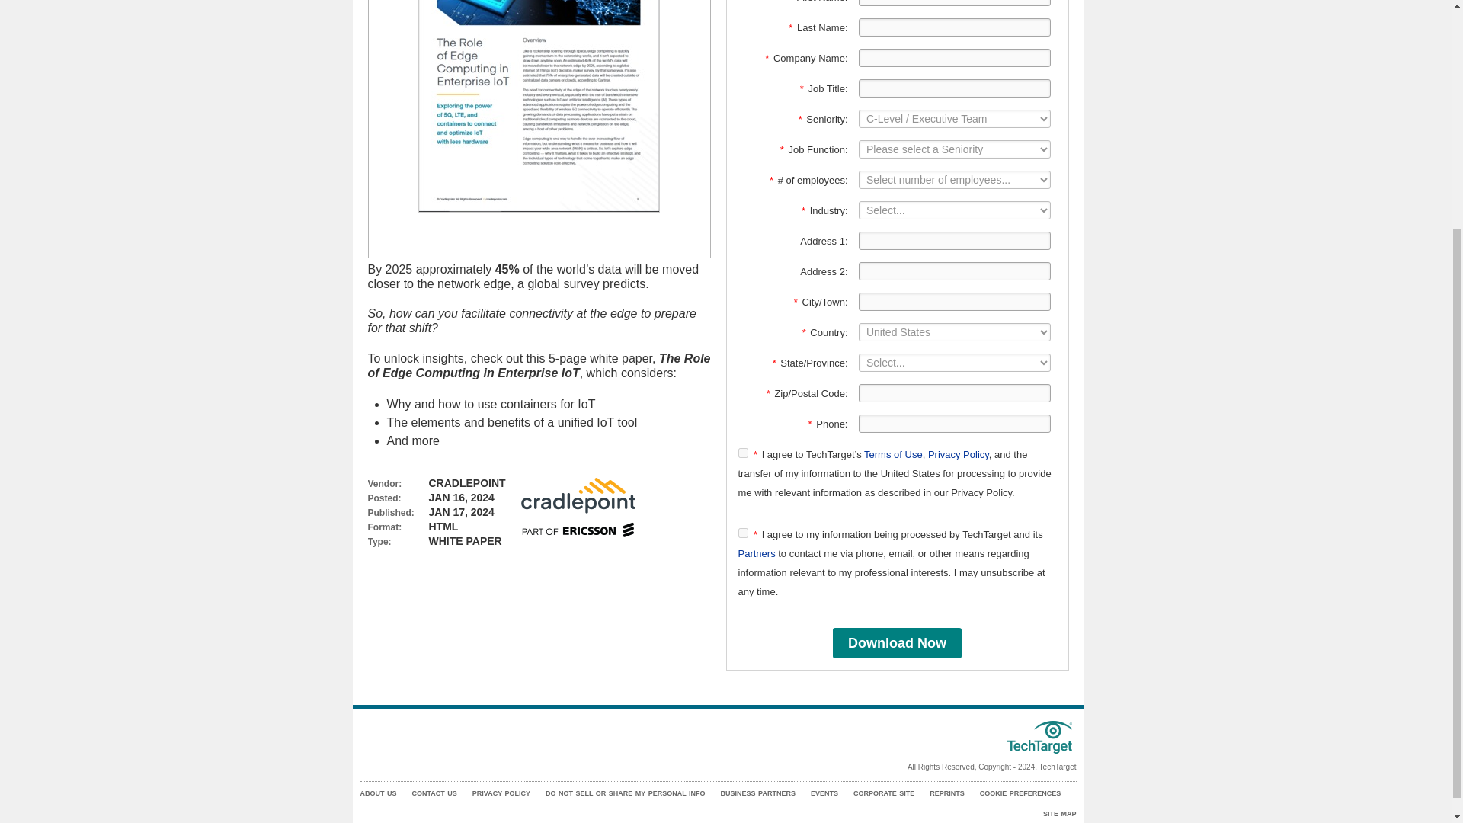  What do you see at coordinates (434, 793) in the screenshot?
I see `CONTACT US` at bounding box center [434, 793].